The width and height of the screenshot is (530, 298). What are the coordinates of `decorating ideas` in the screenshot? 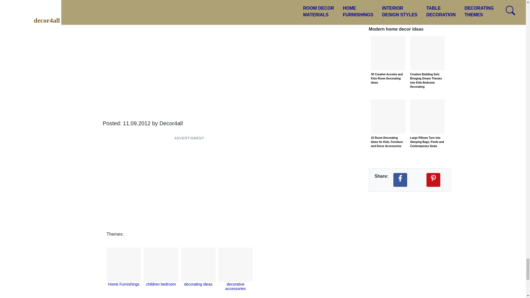 It's located at (198, 284).